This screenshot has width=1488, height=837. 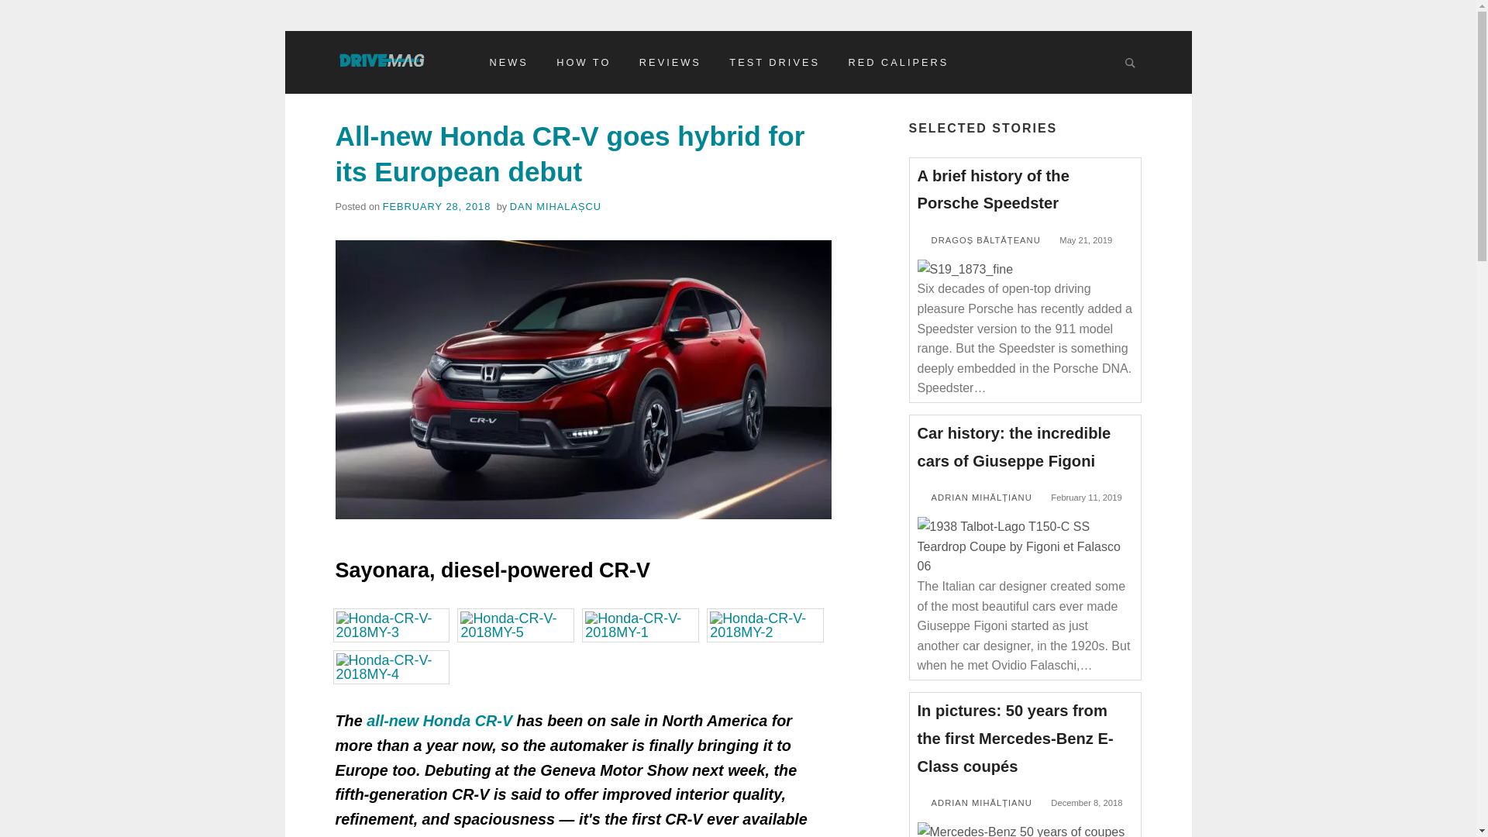 I want to click on REVIEWS, so click(x=670, y=62).